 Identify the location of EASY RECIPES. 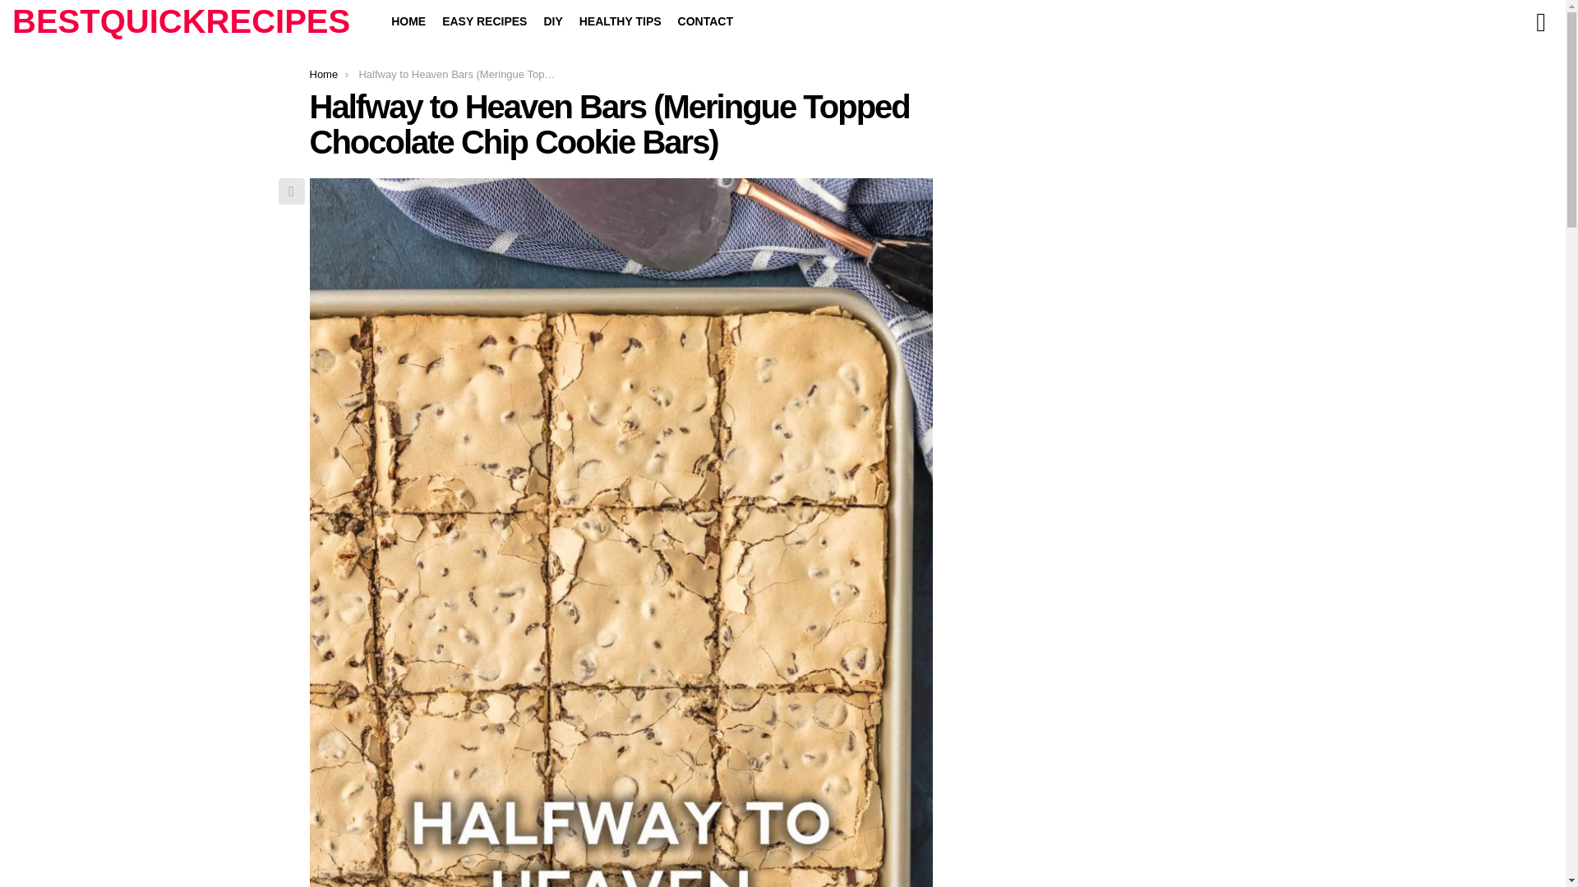
(484, 21).